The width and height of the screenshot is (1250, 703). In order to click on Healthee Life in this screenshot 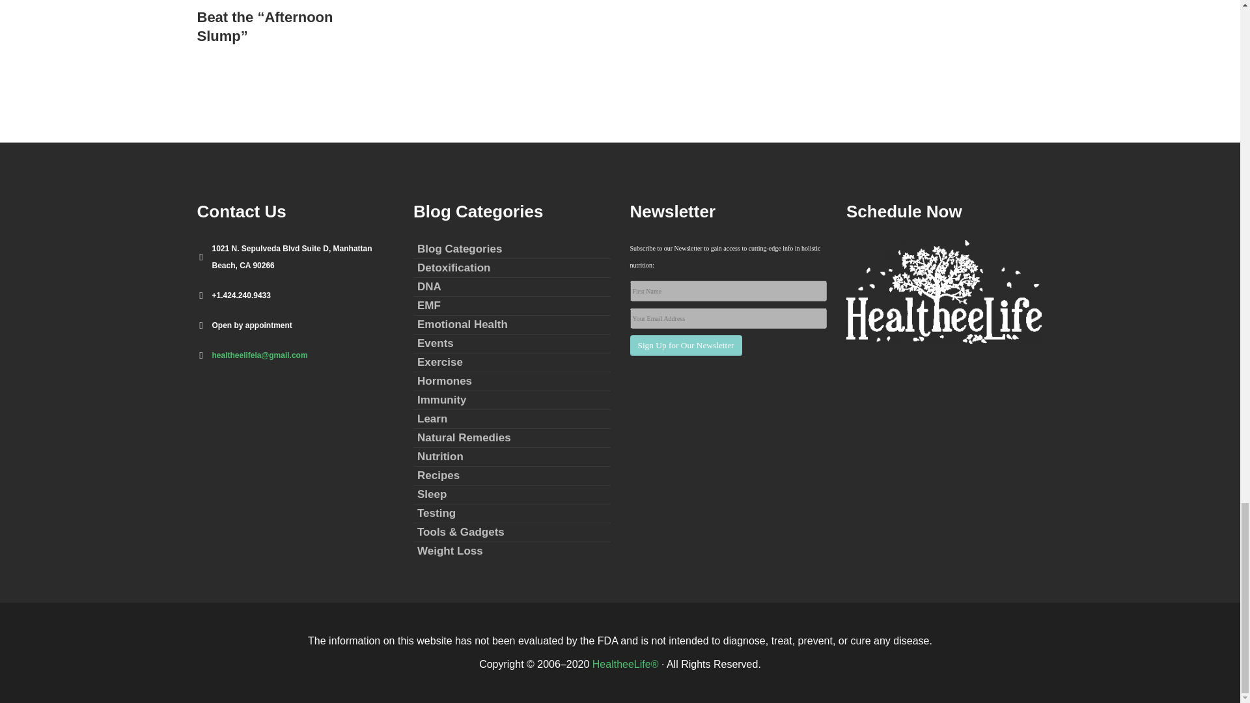, I will do `click(625, 664)`.